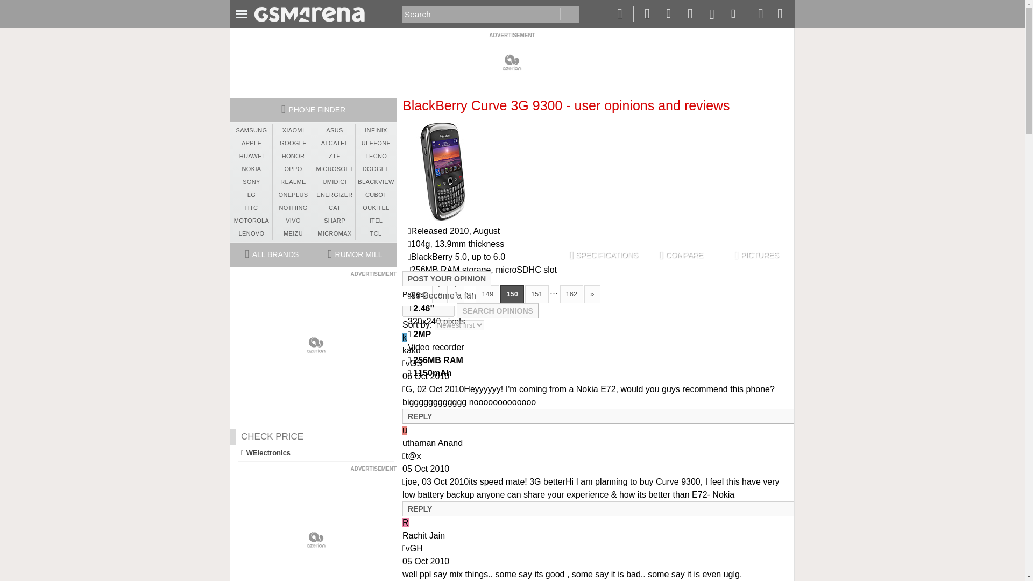 Image resolution: width=1033 pixels, height=581 pixels. I want to click on POST YOUR OPINION, so click(447, 279).